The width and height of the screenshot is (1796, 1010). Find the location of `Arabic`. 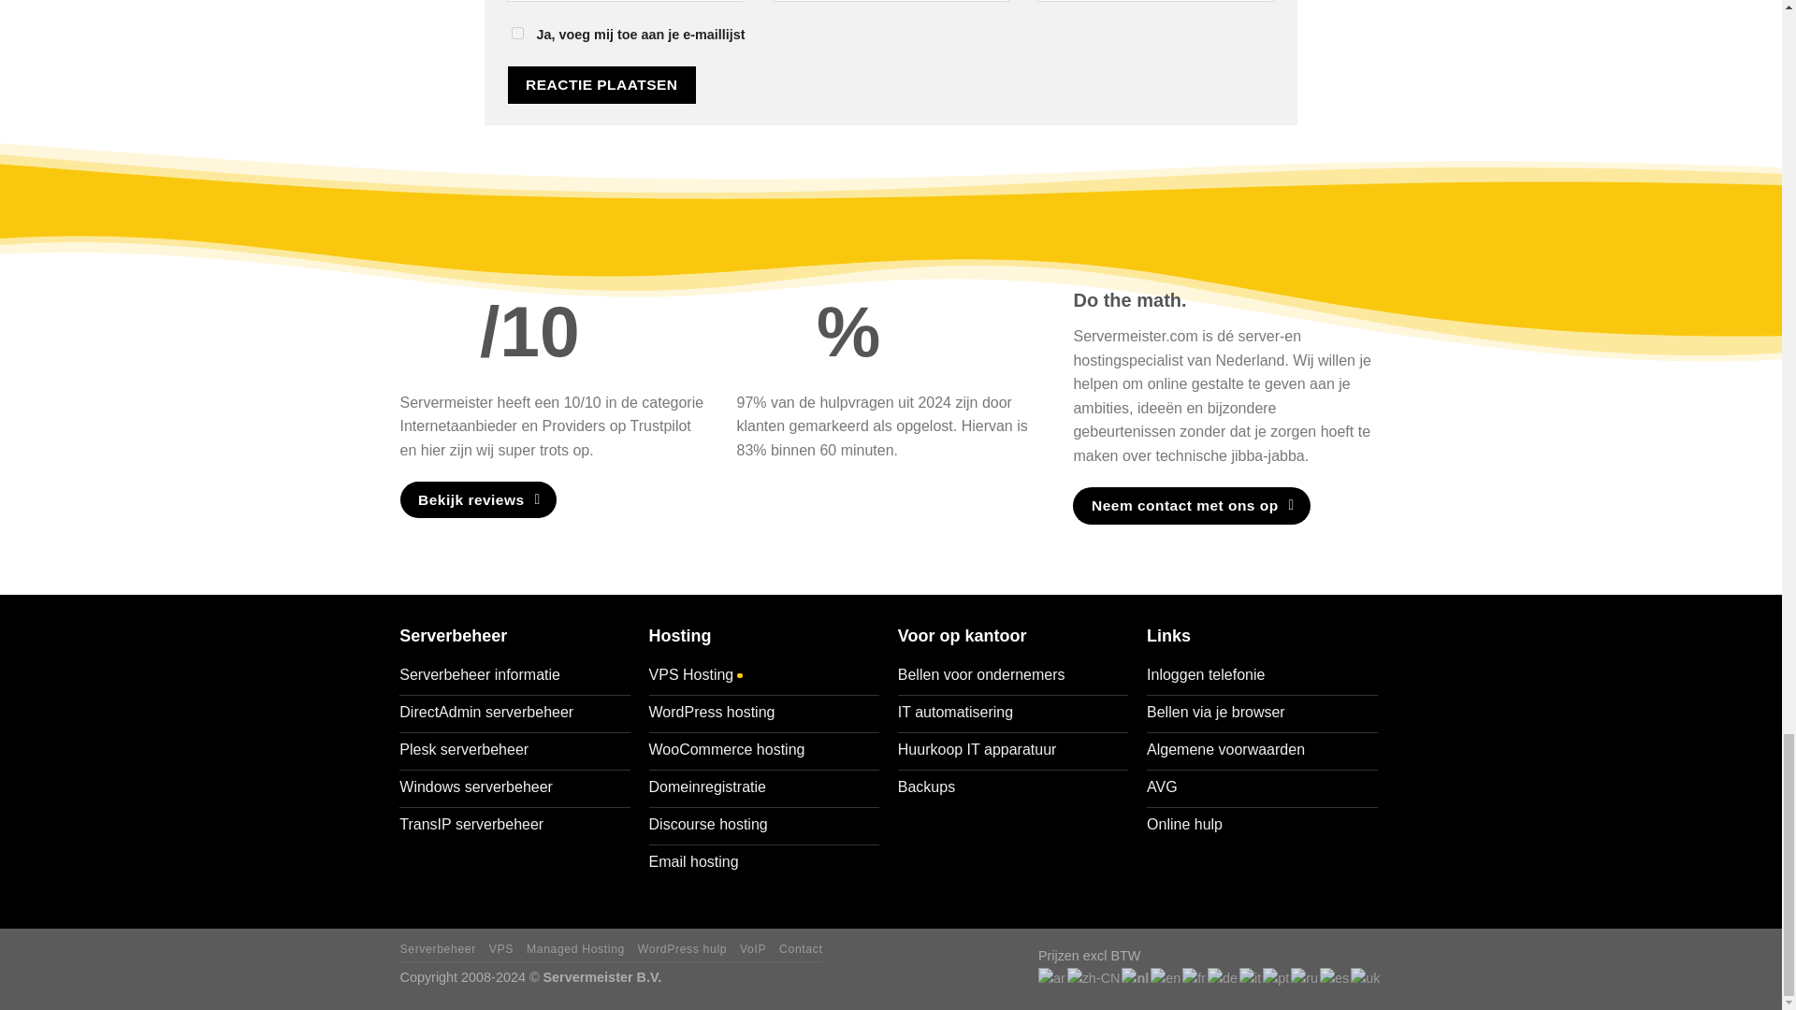

Arabic is located at coordinates (1051, 976).